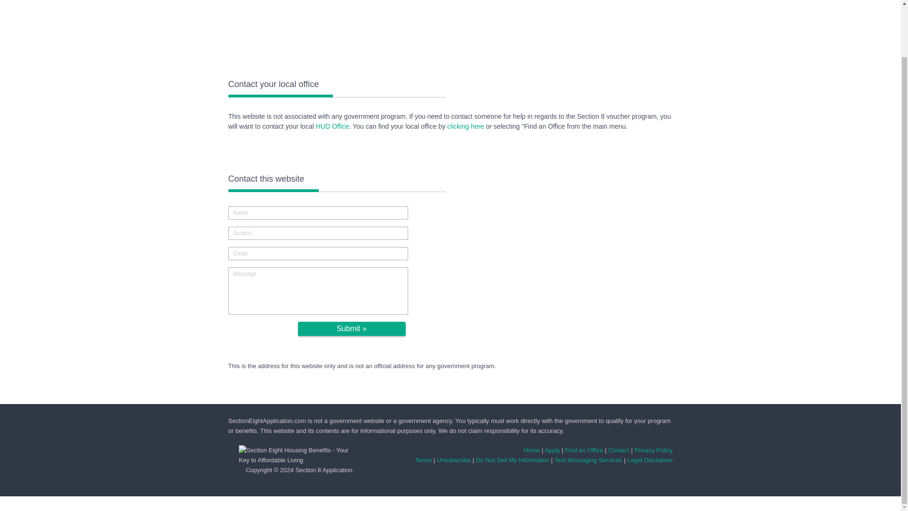 This screenshot has width=908, height=511. Describe the element at coordinates (654, 450) in the screenshot. I see `Privacy Policy` at that location.